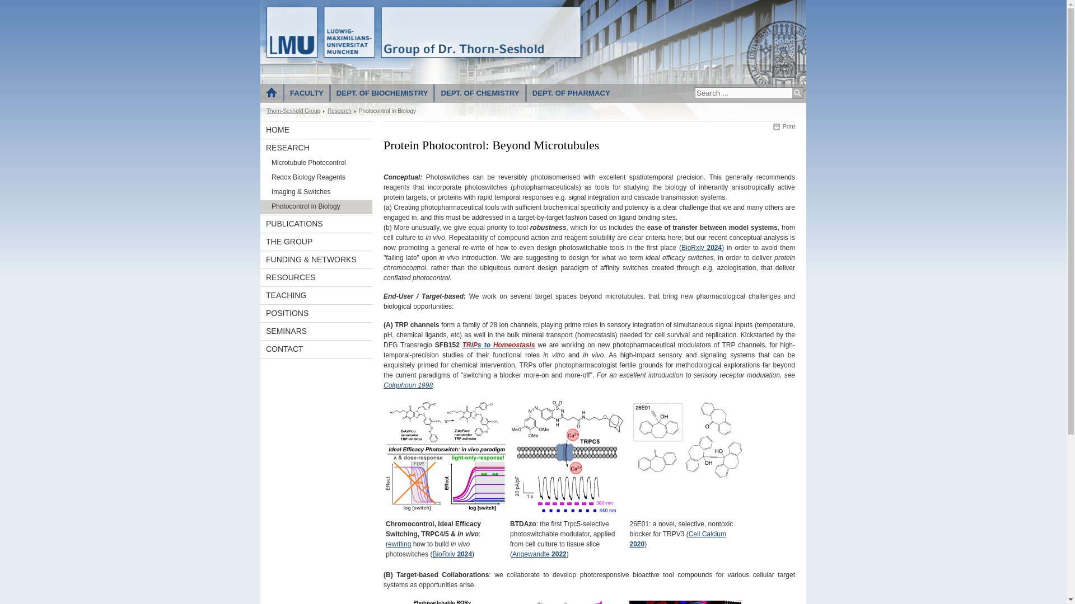 Image resolution: width=1075 pixels, height=604 pixels. What do you see at coordinates (677, 539) in the screenshot?
I see `Cell Calcium 2020` at bounding box center [677, 539].